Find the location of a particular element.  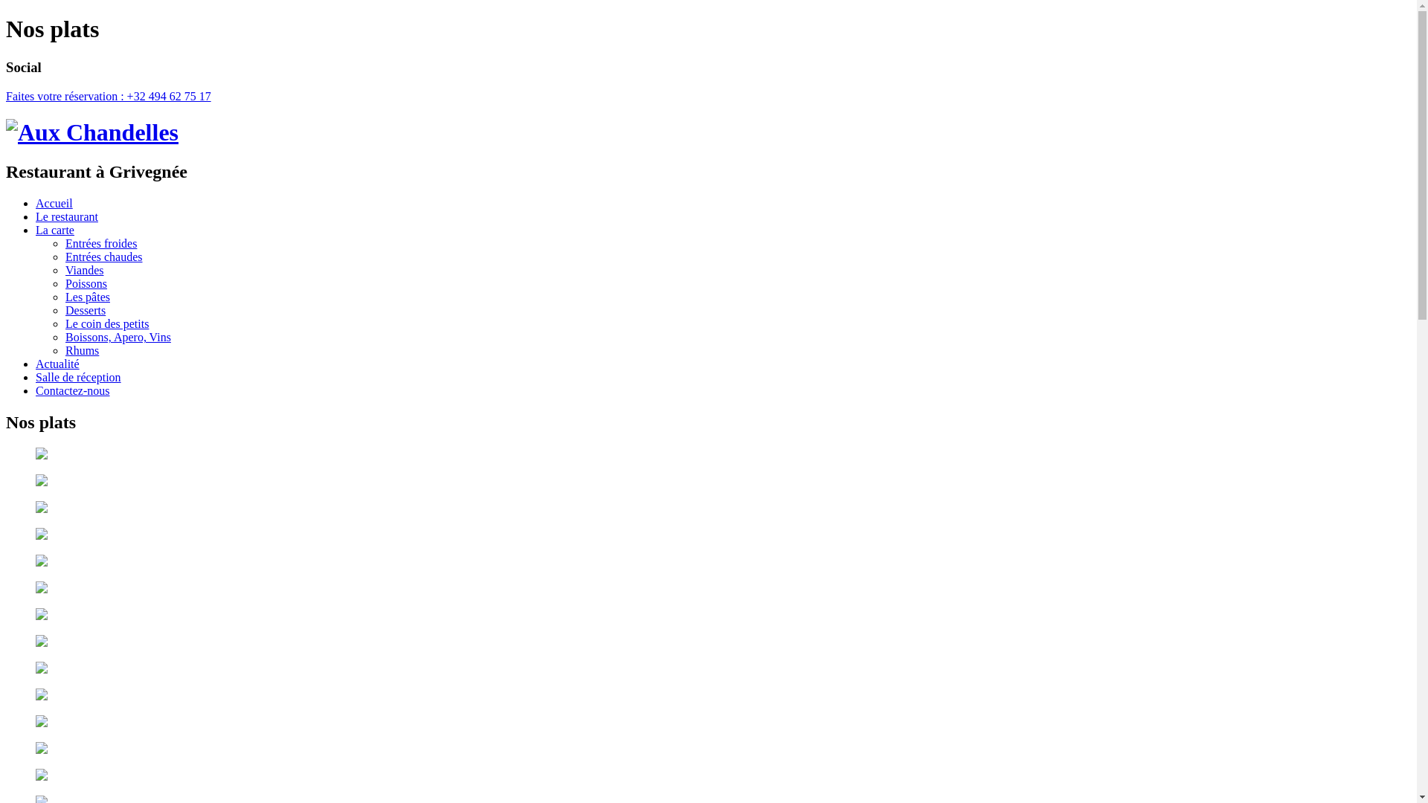

Contactez-nous is located at coordinates (73, 391).